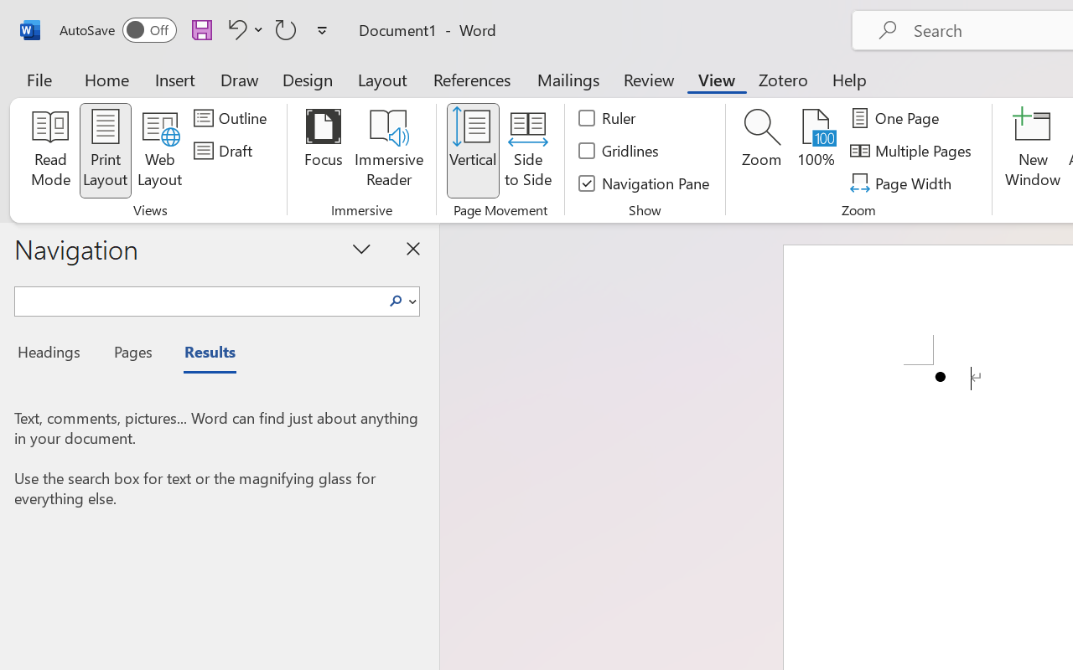 This screenshot has width=1073, height=670. Describe the element at coordinates (609, 118) in the screenshot. I see `Ruler` at that location.